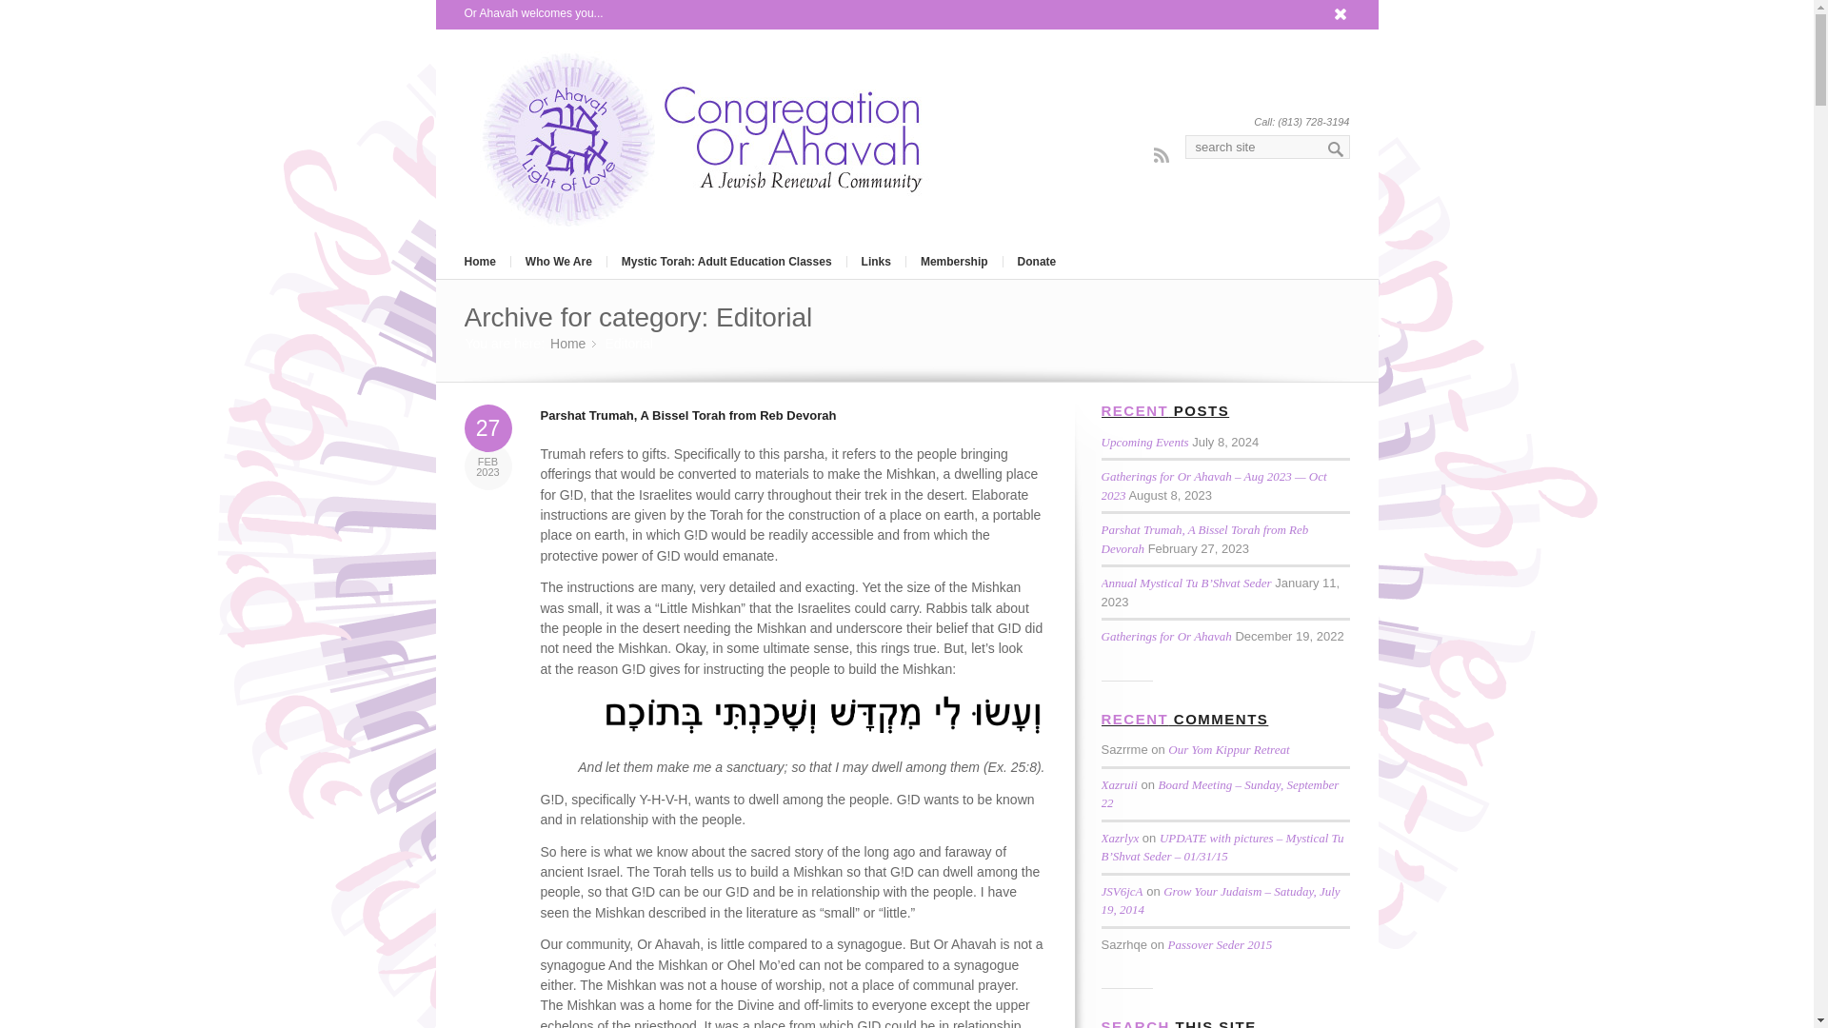  I want to click on Who We Are, so click(558, 261).